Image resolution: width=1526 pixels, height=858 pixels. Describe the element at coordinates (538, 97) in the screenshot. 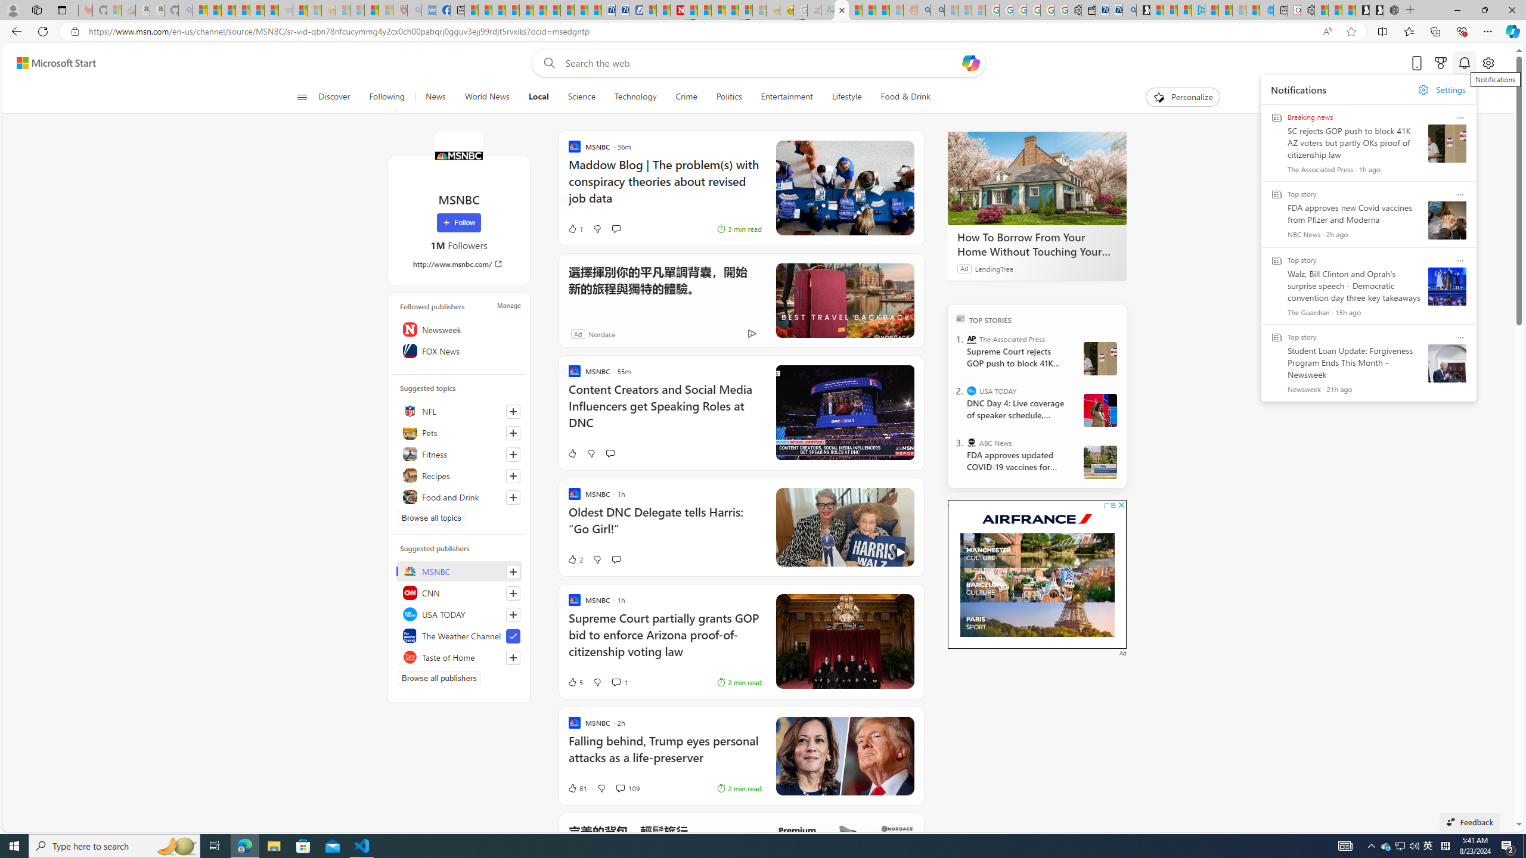

I see `Local` at that location.